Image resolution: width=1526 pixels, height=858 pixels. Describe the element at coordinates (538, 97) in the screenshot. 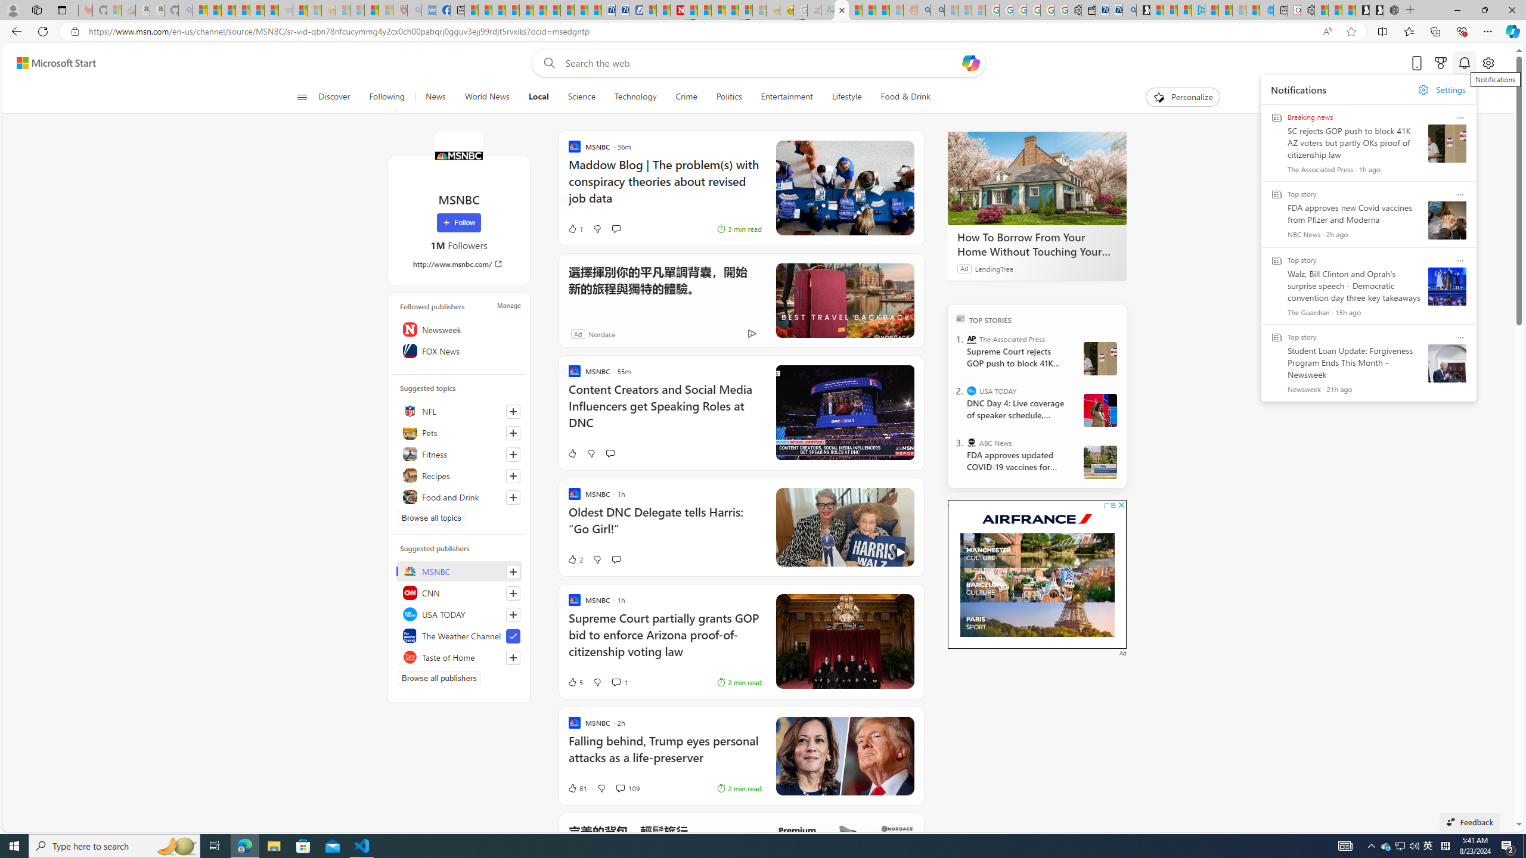

I see `Local` at that location.